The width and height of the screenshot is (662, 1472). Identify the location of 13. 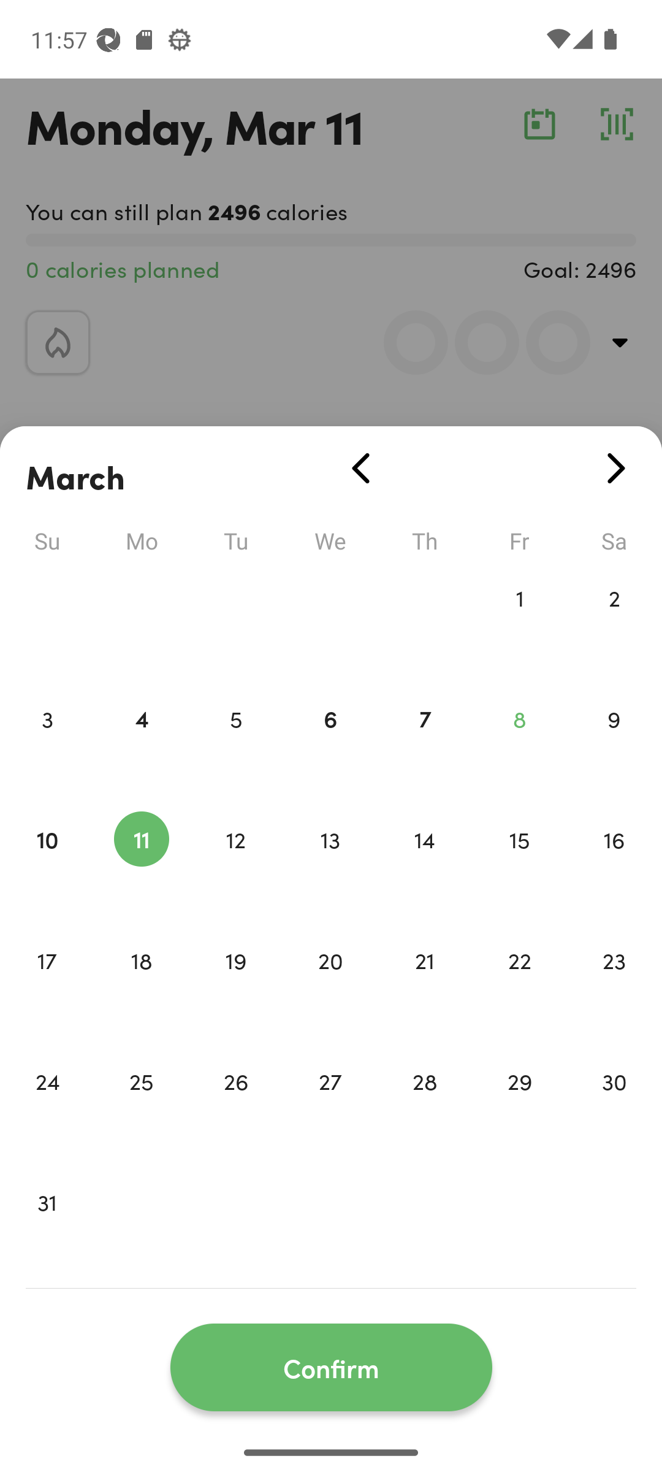
(330, 865).